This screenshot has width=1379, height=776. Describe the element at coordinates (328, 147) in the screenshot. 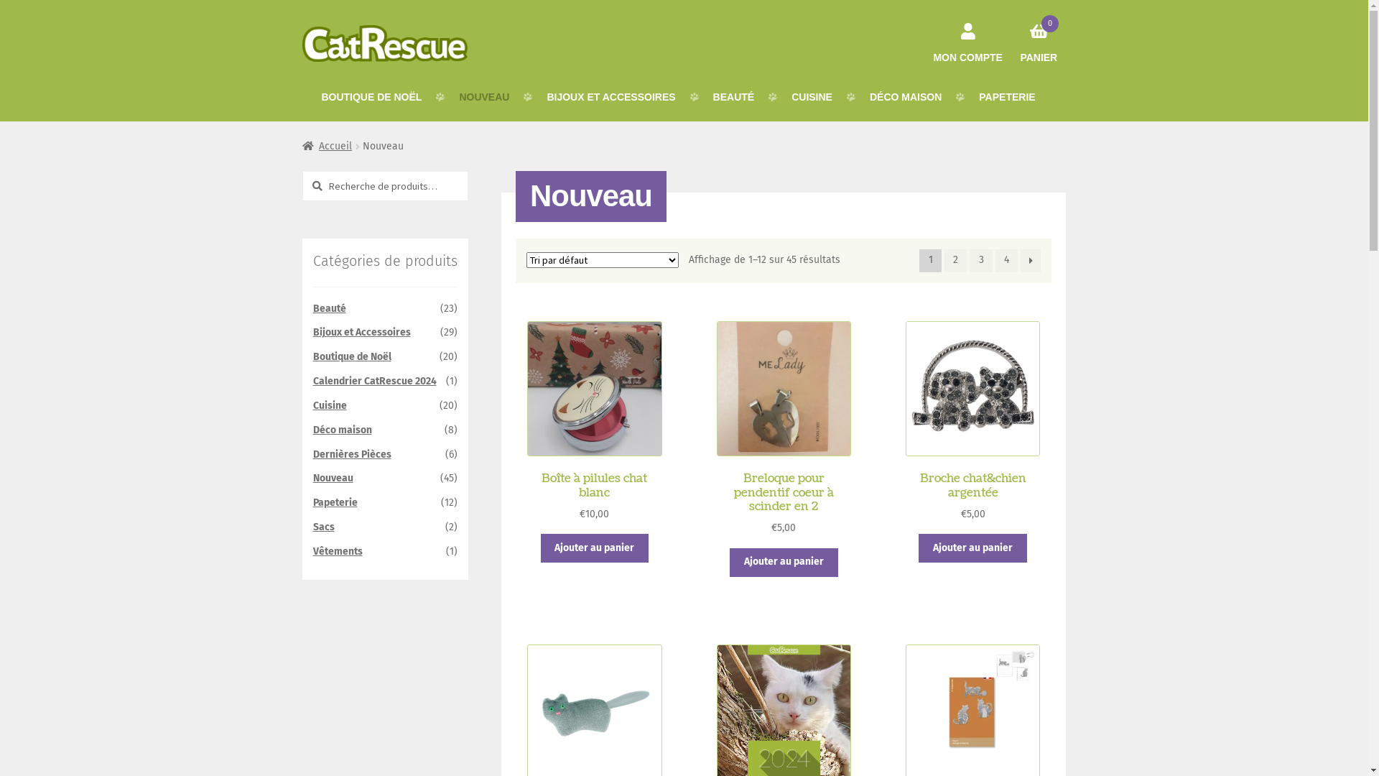

I see `Accueil` at that location.